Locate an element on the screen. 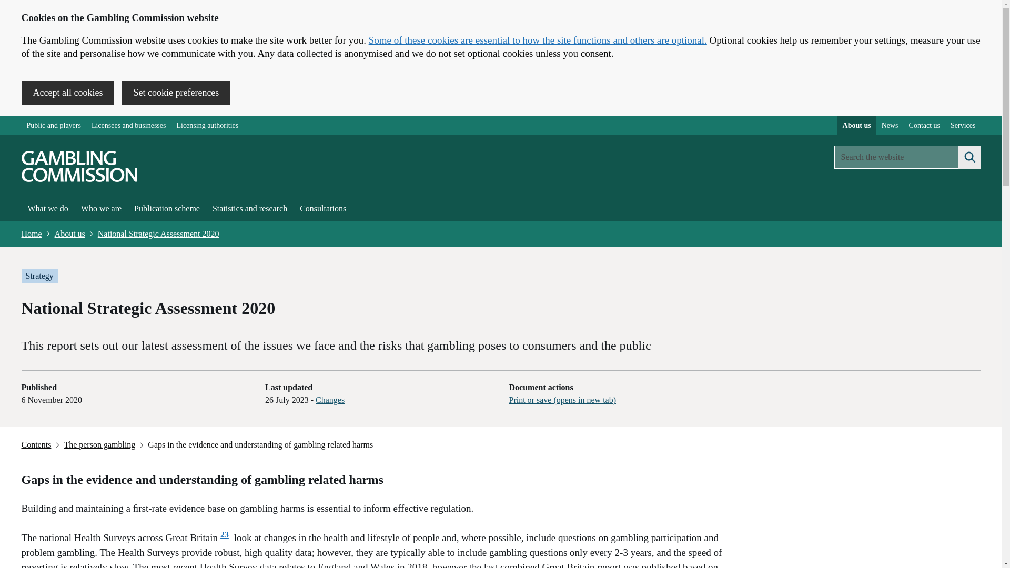 This screenshot has height=568, width=1010. Accept all cookies is located at coordinates (67, 93).